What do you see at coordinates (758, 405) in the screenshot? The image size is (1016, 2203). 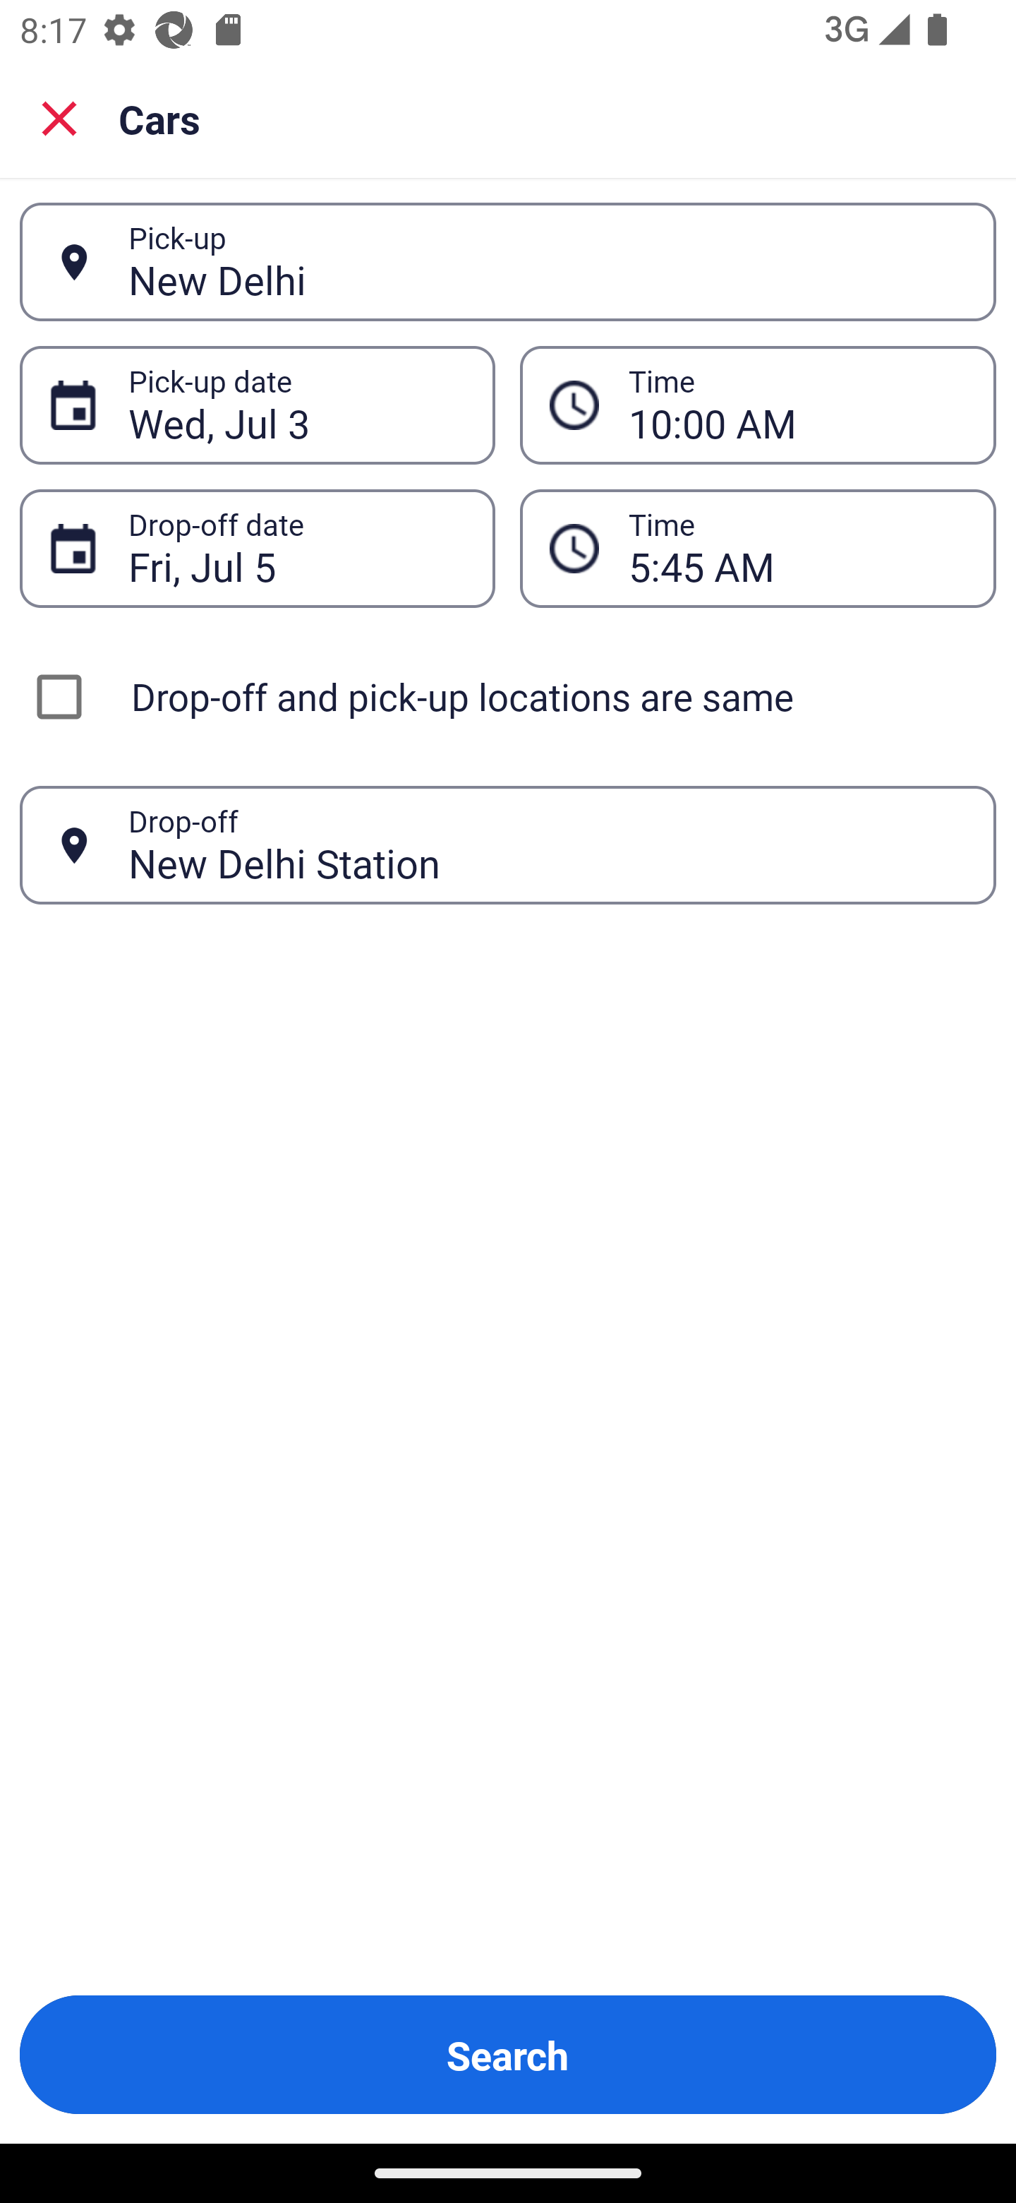 I see `10:00 AM` at bounding box center [758, 405].